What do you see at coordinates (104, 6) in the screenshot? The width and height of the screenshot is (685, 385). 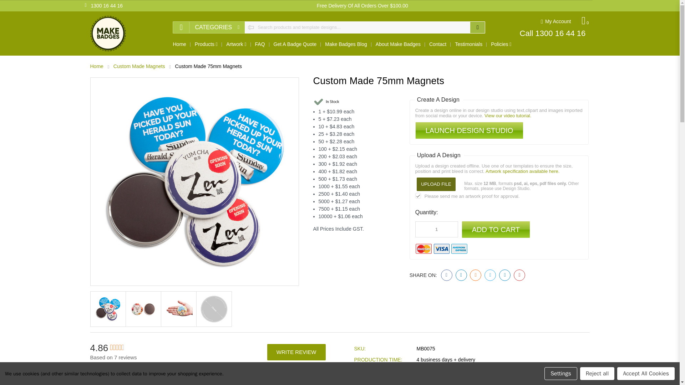 I see `1300 16 44 16` at bounding box center [104, 6].